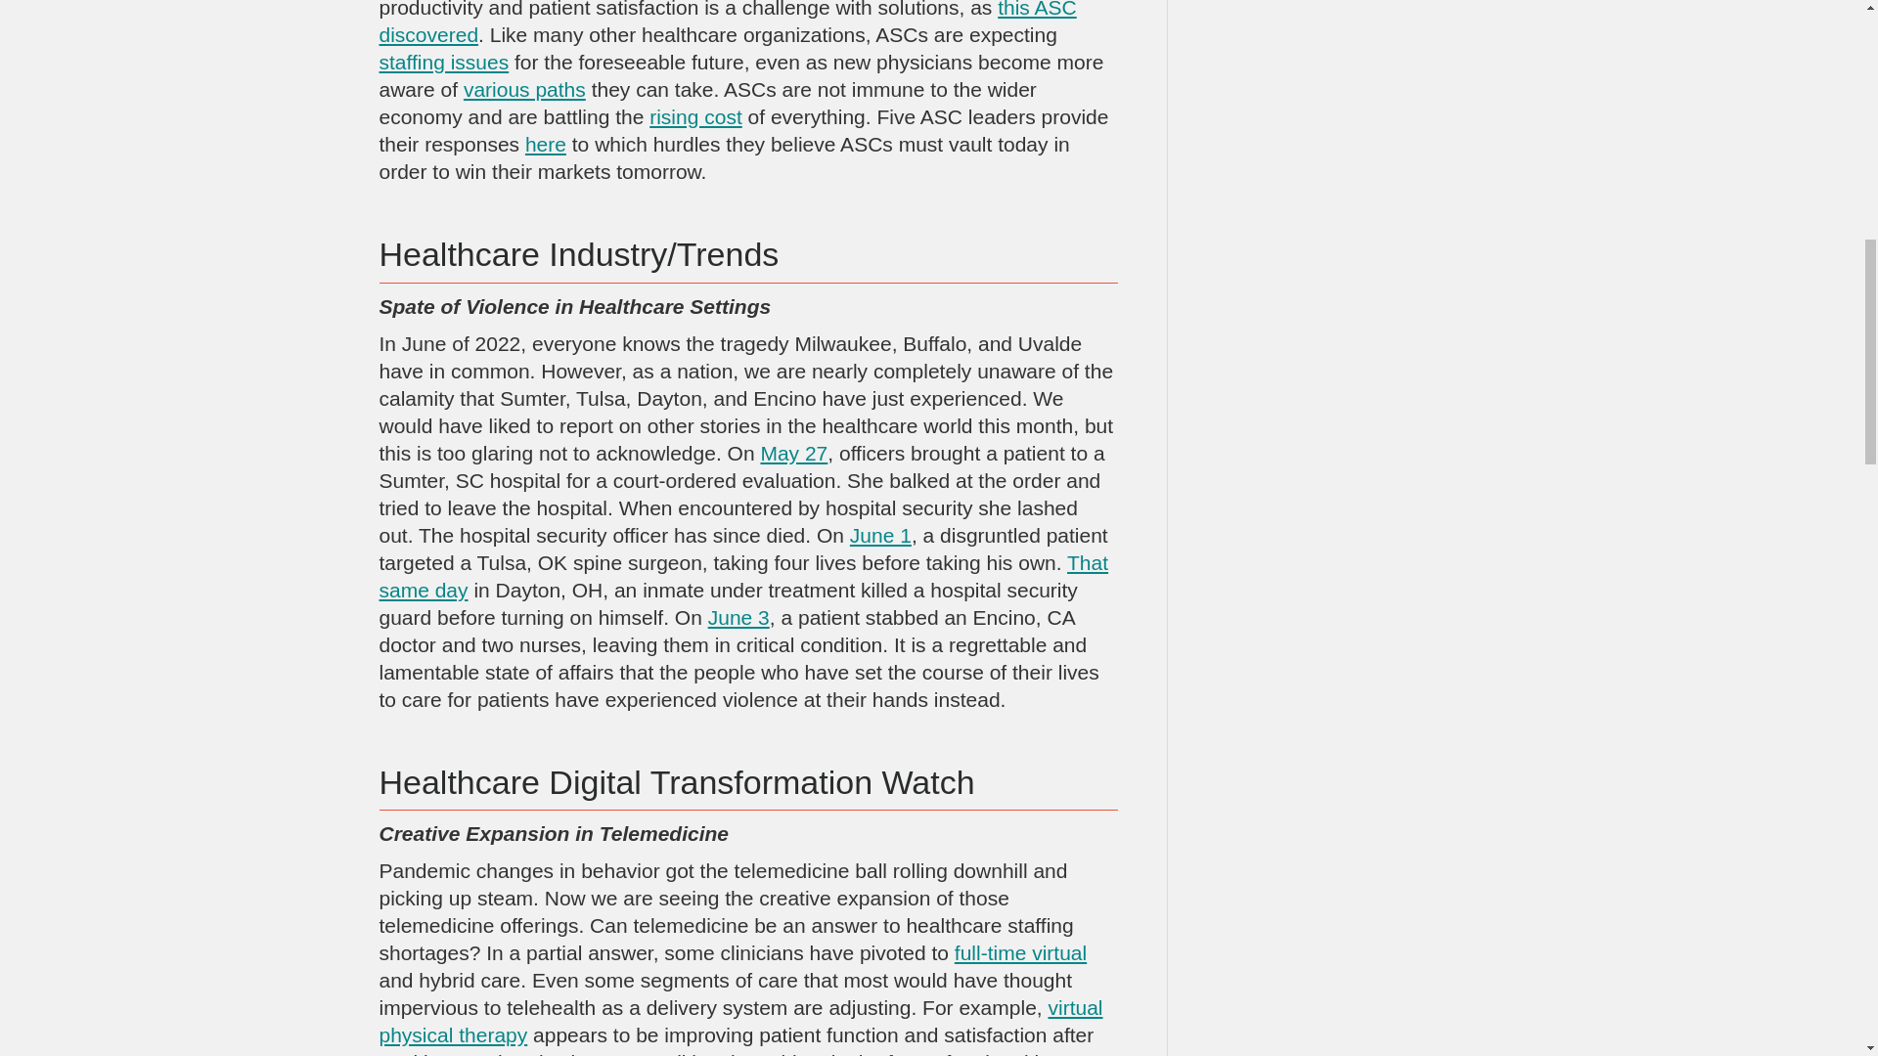  Describe the element at coordinates (695, 116) in the screenshot. I see `rising cost` at that location.